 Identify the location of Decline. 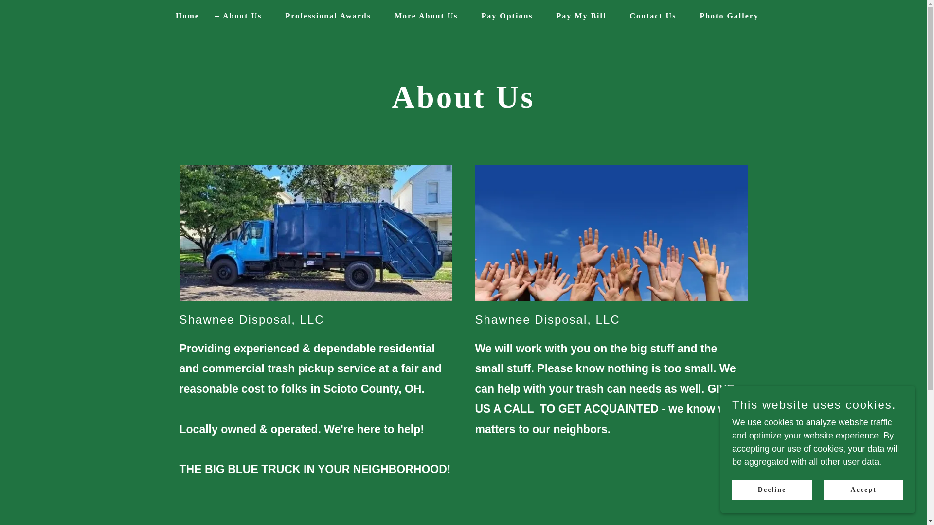
(772, 490).